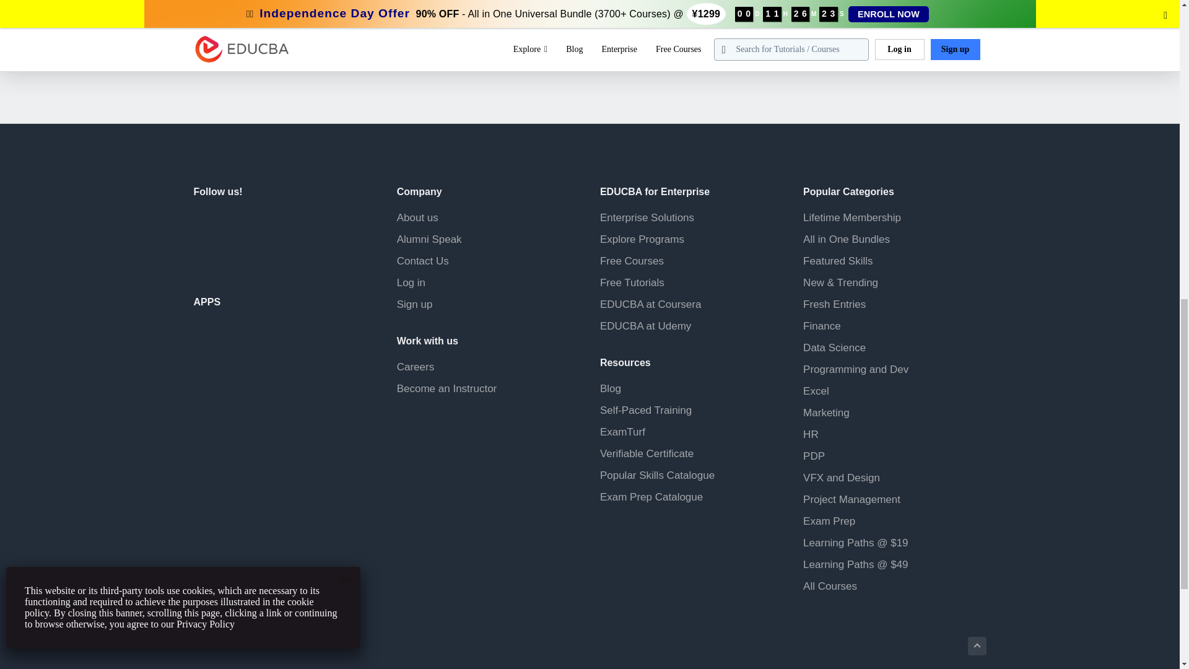 The height and width of the screenshot is (669, 1189). Describe the element at coordinates (205, 256) in the screenshot. I see `EDUCBA Youtube` at that location.